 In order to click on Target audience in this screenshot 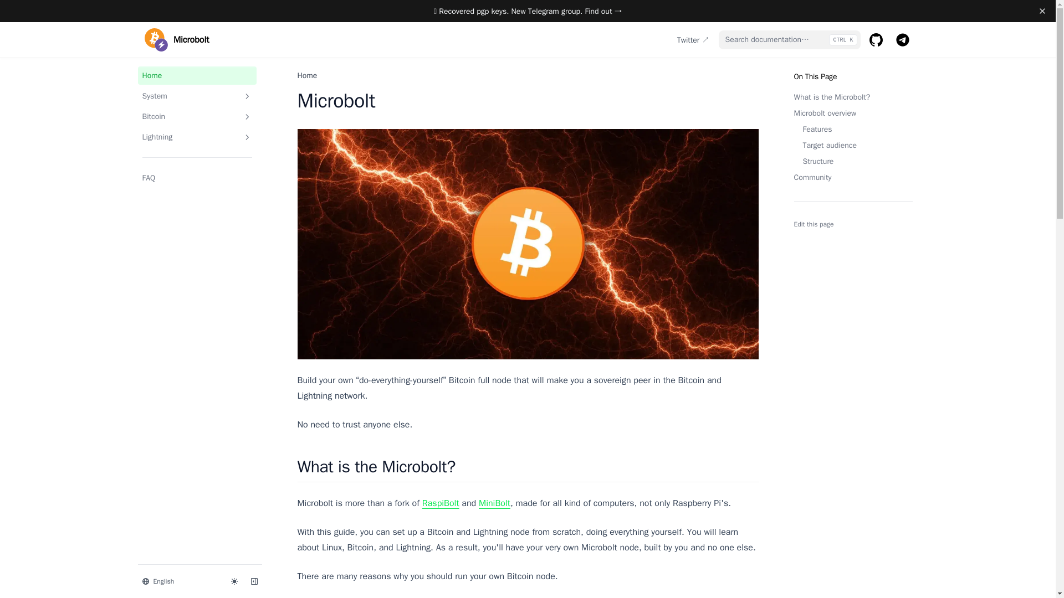, I will do `click(852, 145)`.